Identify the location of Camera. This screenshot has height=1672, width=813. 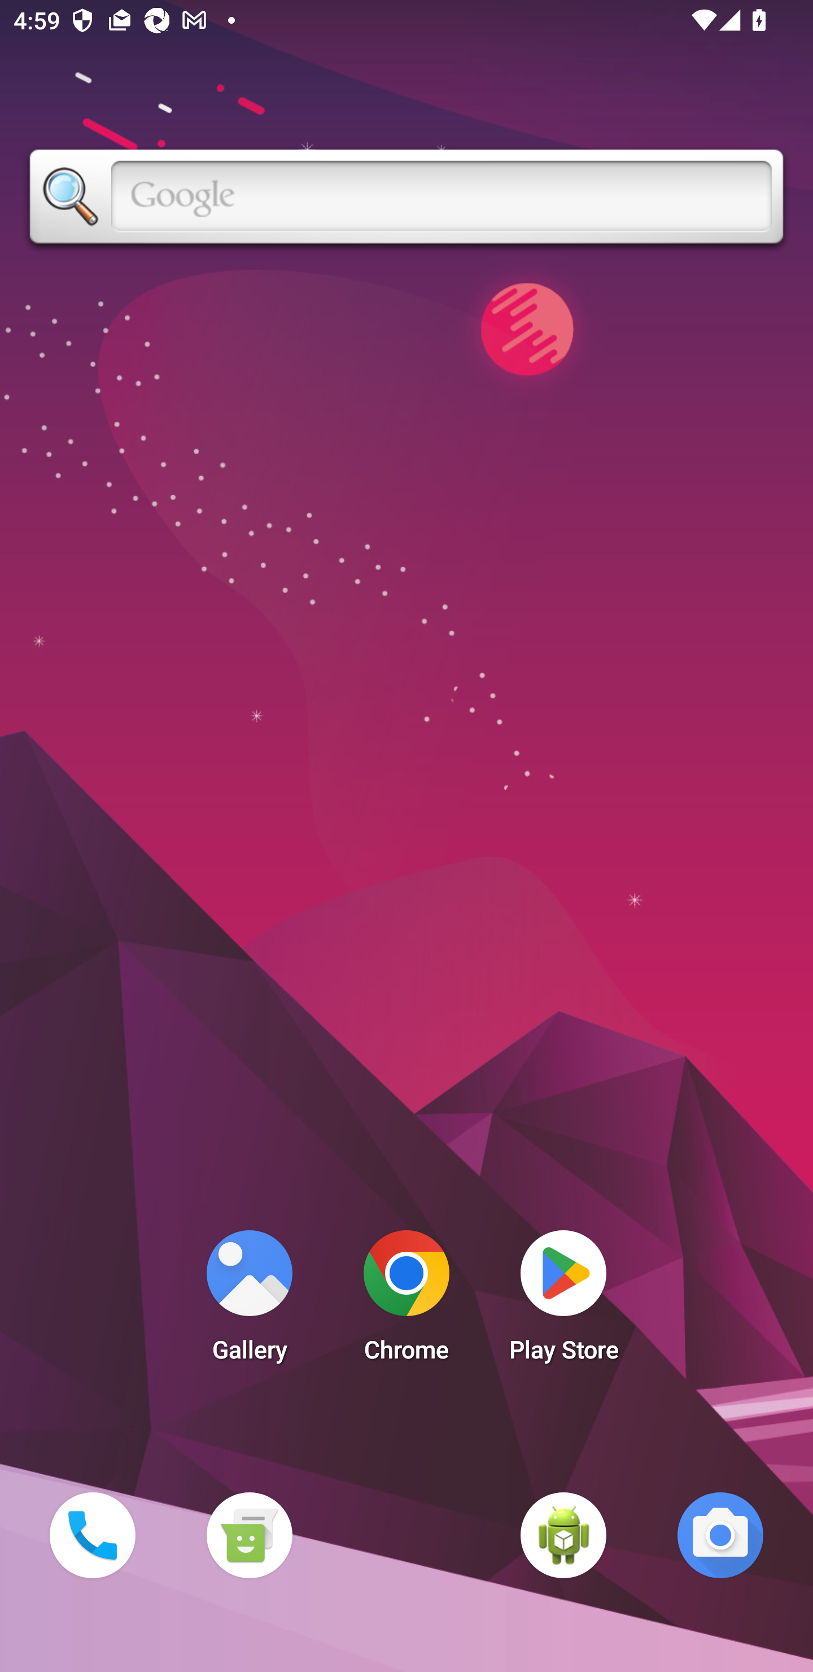
(720, 1535).